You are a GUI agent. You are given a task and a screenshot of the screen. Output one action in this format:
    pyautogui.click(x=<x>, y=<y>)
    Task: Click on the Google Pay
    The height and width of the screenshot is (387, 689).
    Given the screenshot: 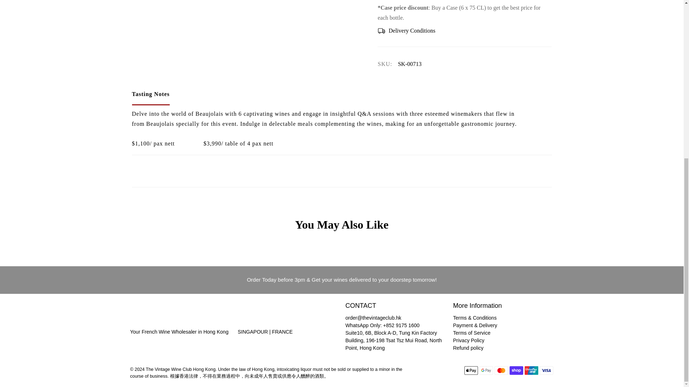 What is the action you would take?
    pyautogui.click(x=486, y=371)
    